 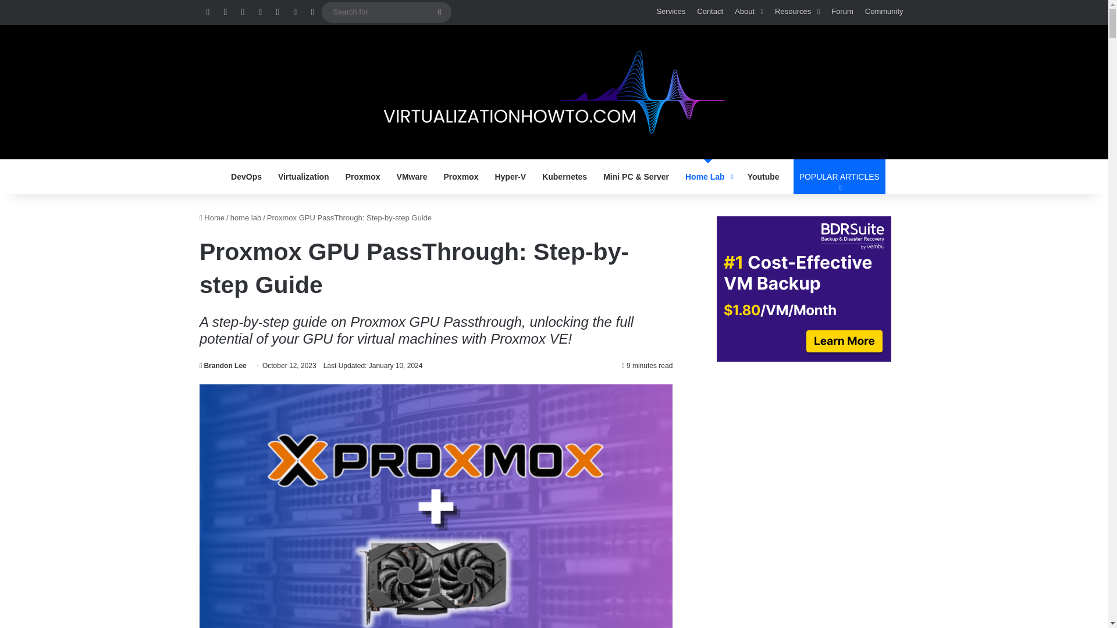 I want to click on Proxmox, so click(x=363, y=177).